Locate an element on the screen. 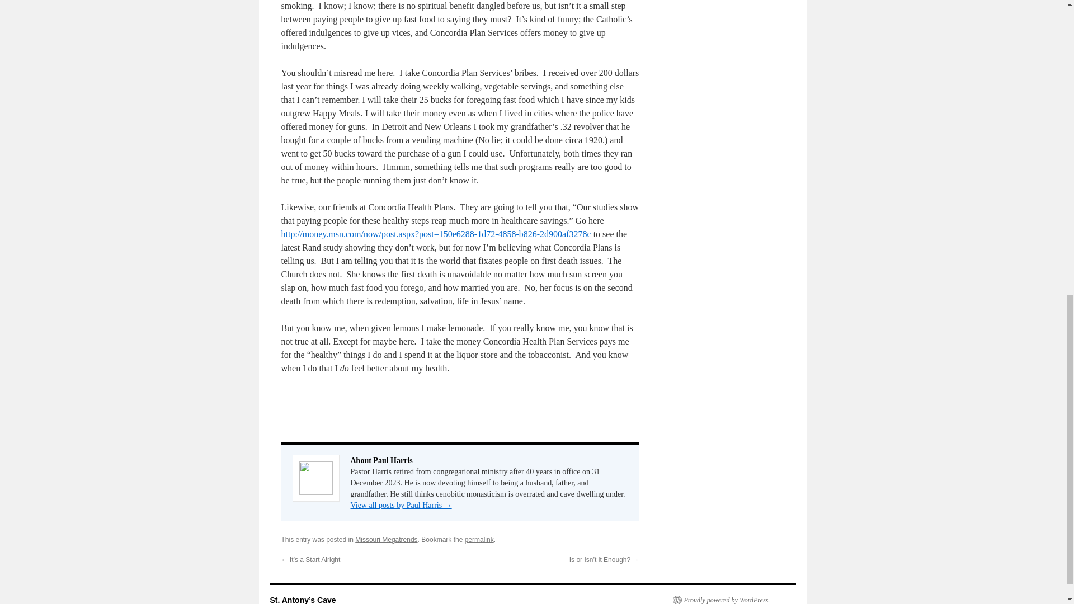  Missouri Megatrends is located at coordinates (386, 539).